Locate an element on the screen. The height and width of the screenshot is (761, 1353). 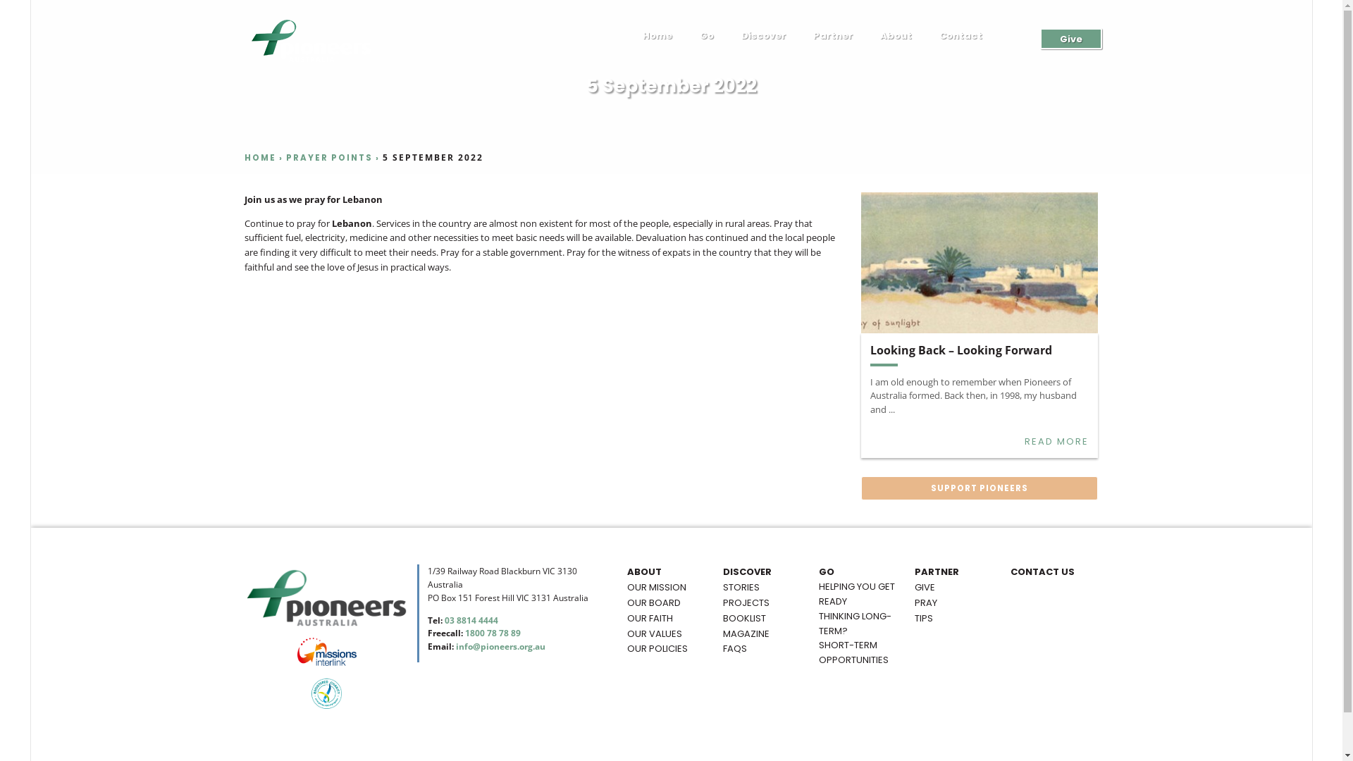
HELPING YOU GET READY is located at coordinates (858, 595).